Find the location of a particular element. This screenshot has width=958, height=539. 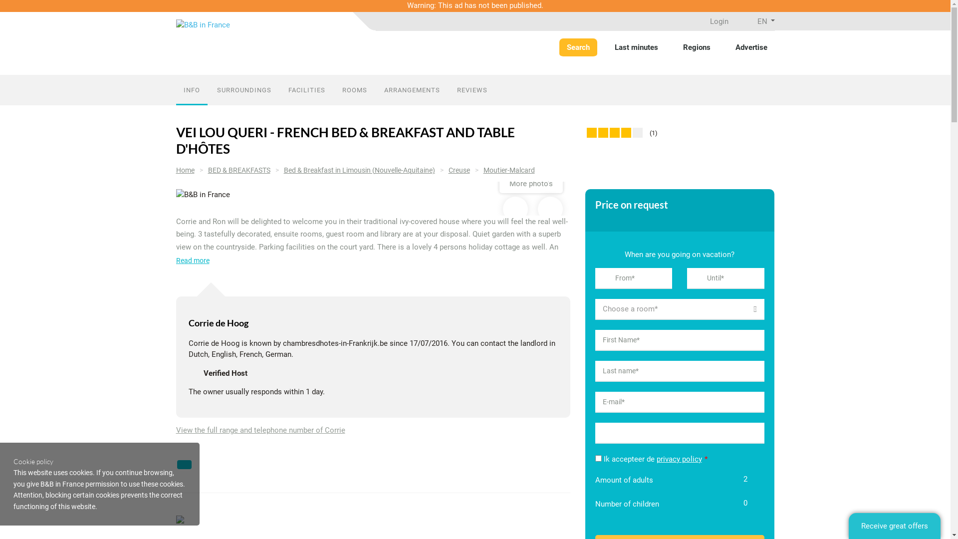

Login is located at coordinates (714, 21).